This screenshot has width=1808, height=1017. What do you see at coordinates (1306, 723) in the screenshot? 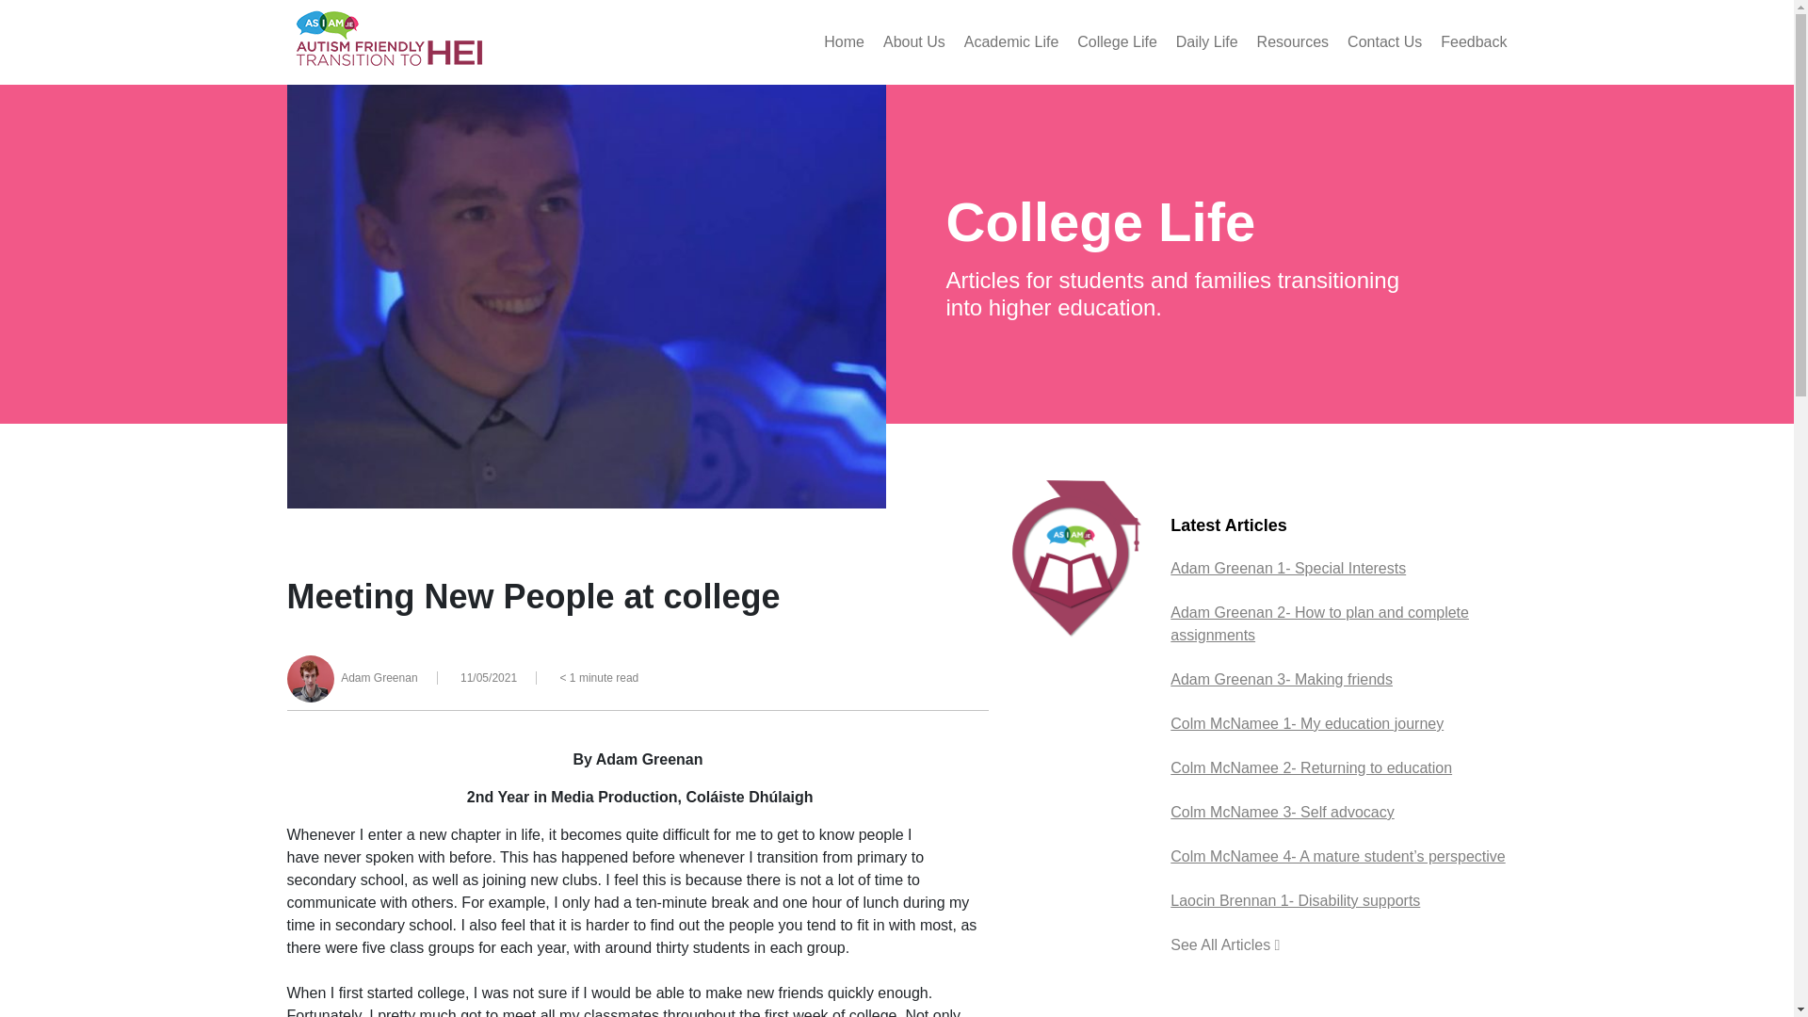
I see `Colm McNamee 1- My education journey` at bounding box center [1306, 723].